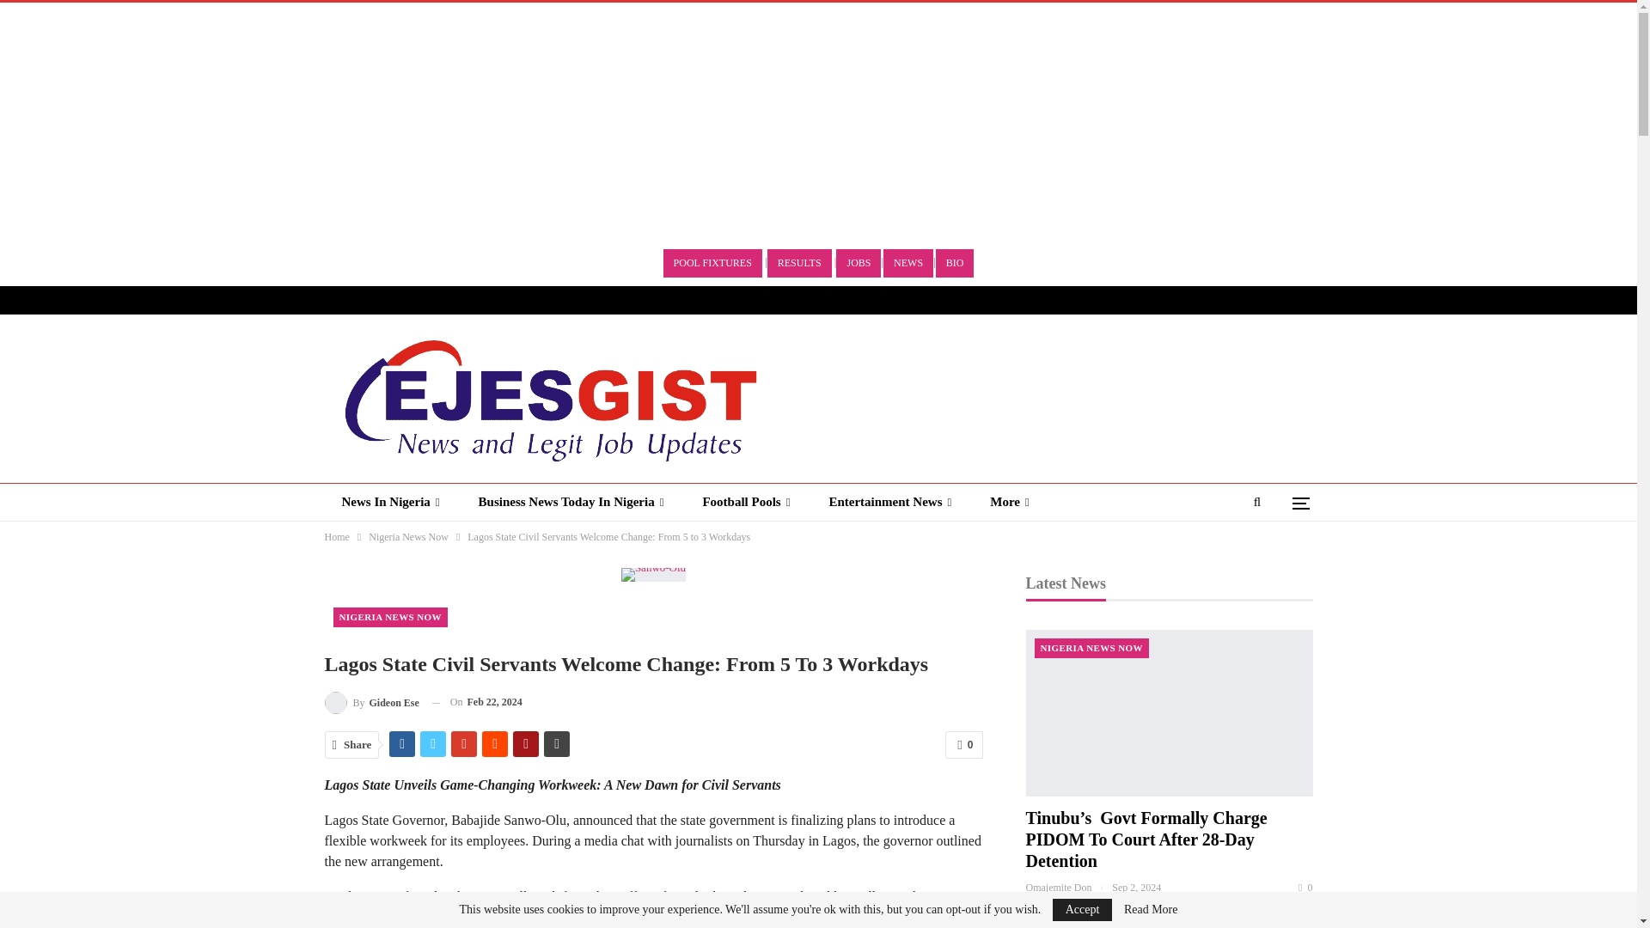  What do you see at coordinates (371, 701) in the screenshot?
I see `Browse Author Articles` at bounding box center [371, 701].